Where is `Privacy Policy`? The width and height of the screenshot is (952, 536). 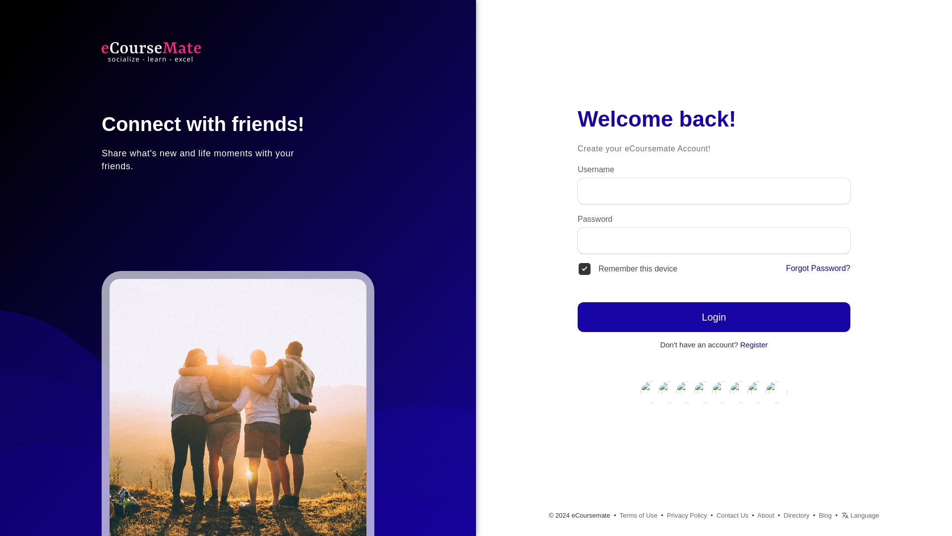 Privacy Policy is located at coordinates (687, 515).